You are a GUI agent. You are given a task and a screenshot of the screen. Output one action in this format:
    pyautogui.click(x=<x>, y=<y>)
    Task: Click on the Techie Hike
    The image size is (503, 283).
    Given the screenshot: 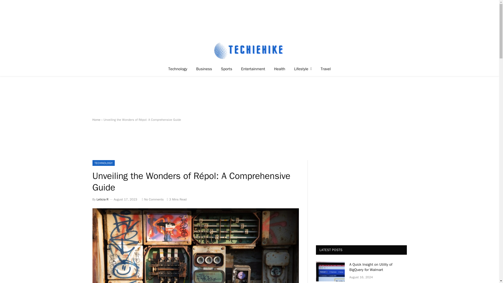 What is the action you would take?
    pyautogui.click(x=249, y=50)
    